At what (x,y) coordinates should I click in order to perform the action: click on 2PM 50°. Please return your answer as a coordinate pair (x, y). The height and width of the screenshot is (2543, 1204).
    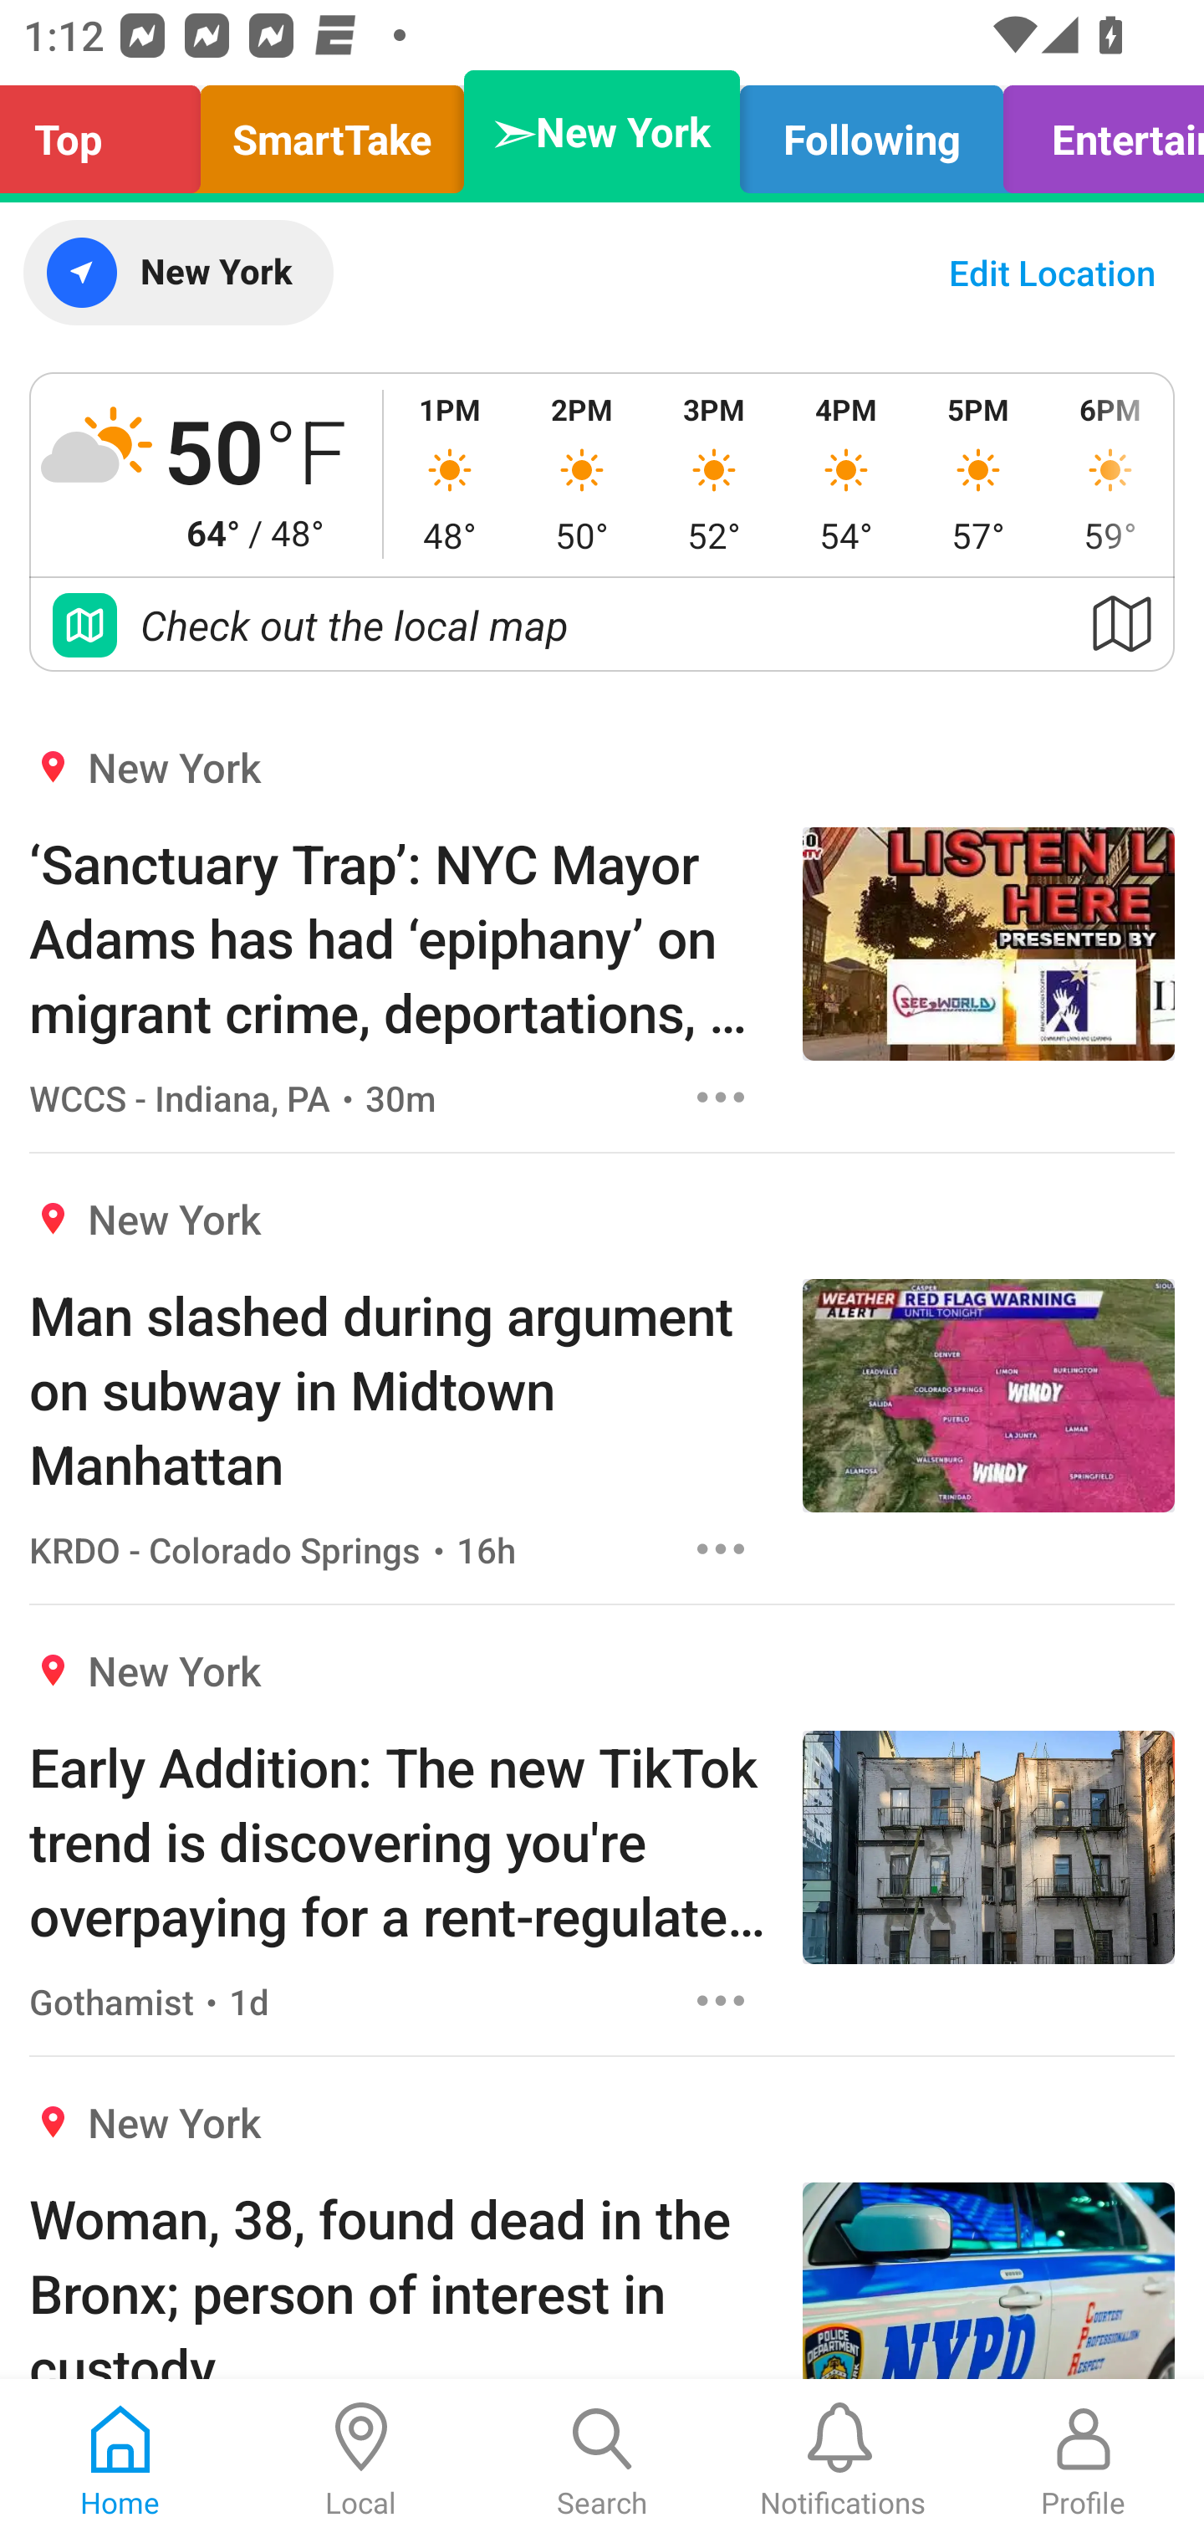
    Looking at the image, I should click on (581, 473).